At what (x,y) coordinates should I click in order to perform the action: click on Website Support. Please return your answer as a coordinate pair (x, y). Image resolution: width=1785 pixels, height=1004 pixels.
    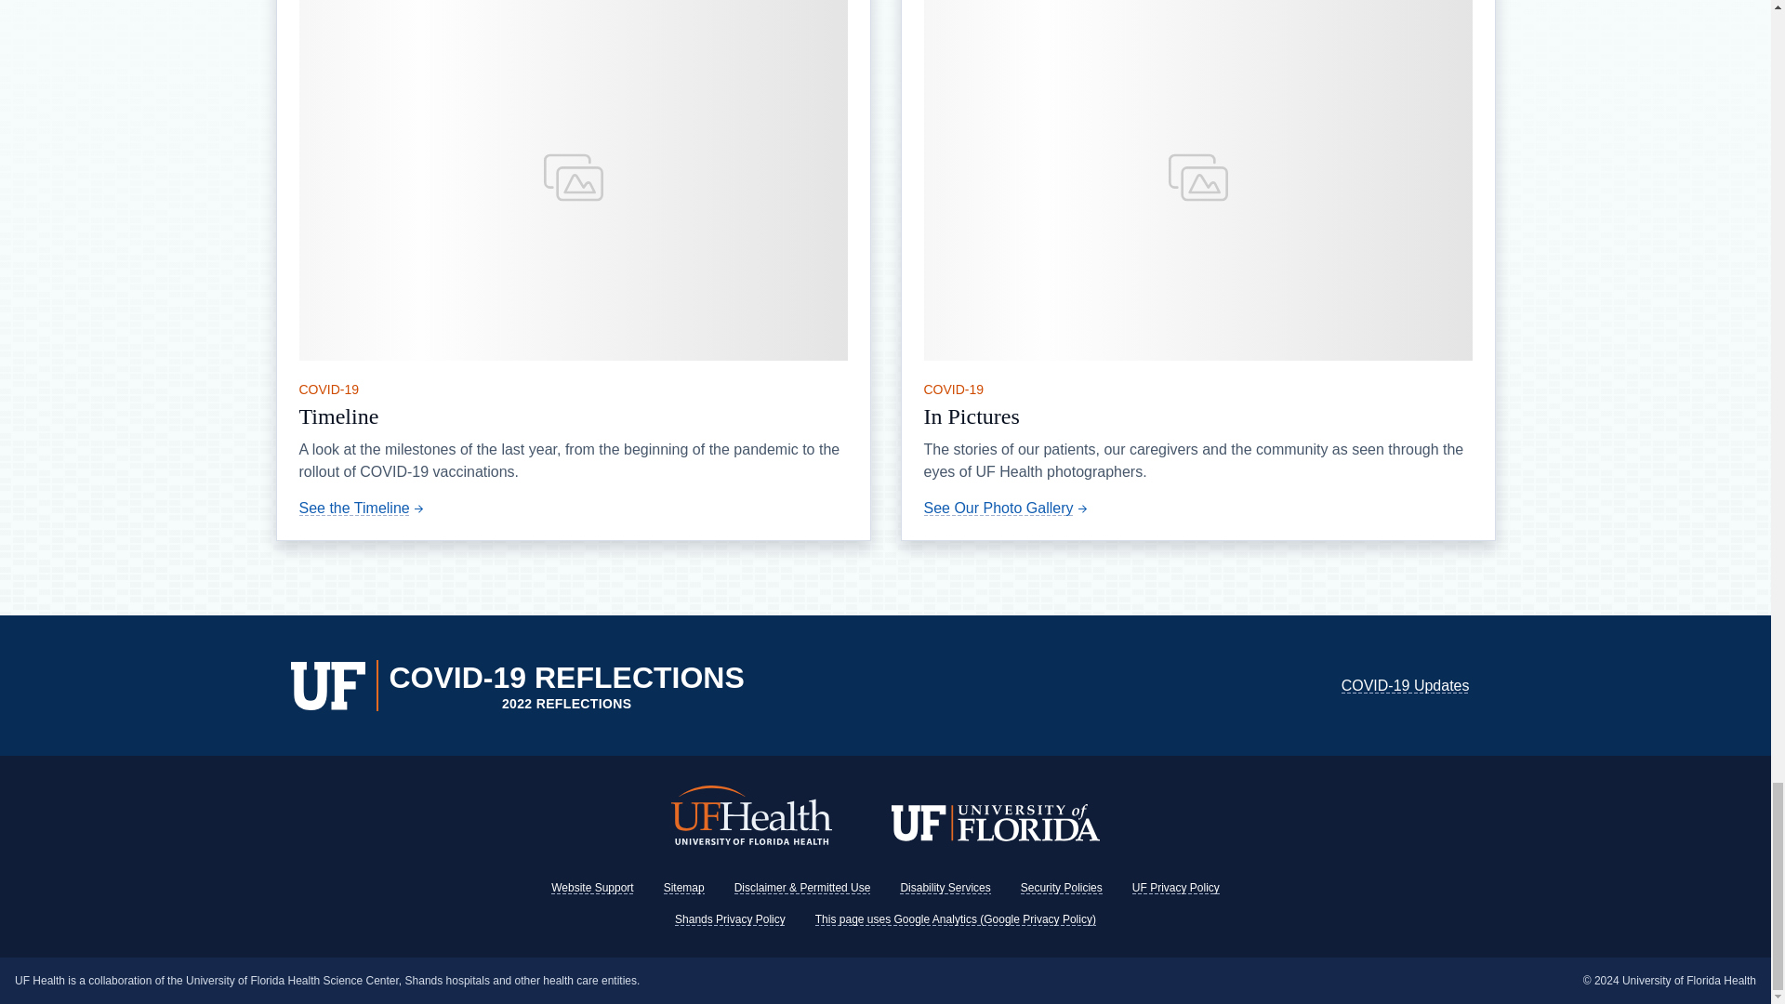
    Looking at the image, I should click on (592, 888).